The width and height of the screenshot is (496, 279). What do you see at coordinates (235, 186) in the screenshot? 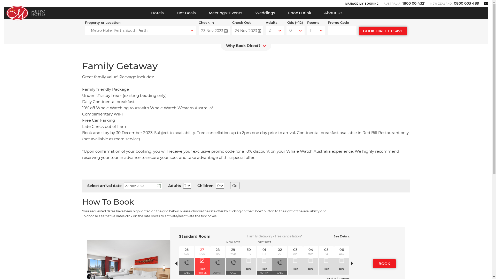
I see `Go` at bounding box center [235, 186].